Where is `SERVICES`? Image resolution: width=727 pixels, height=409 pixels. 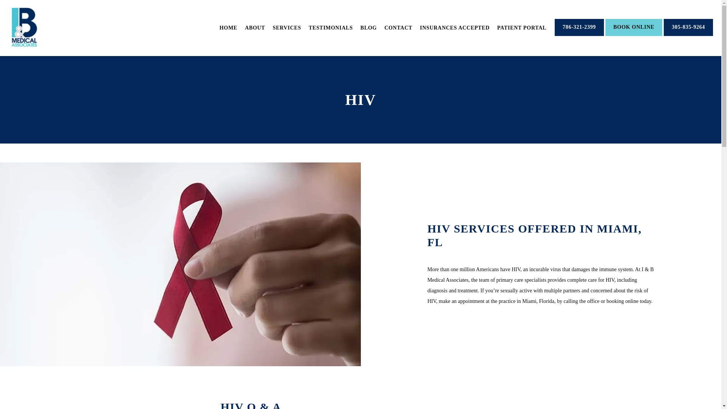
SERVICES is located at coordinates (287, 28).